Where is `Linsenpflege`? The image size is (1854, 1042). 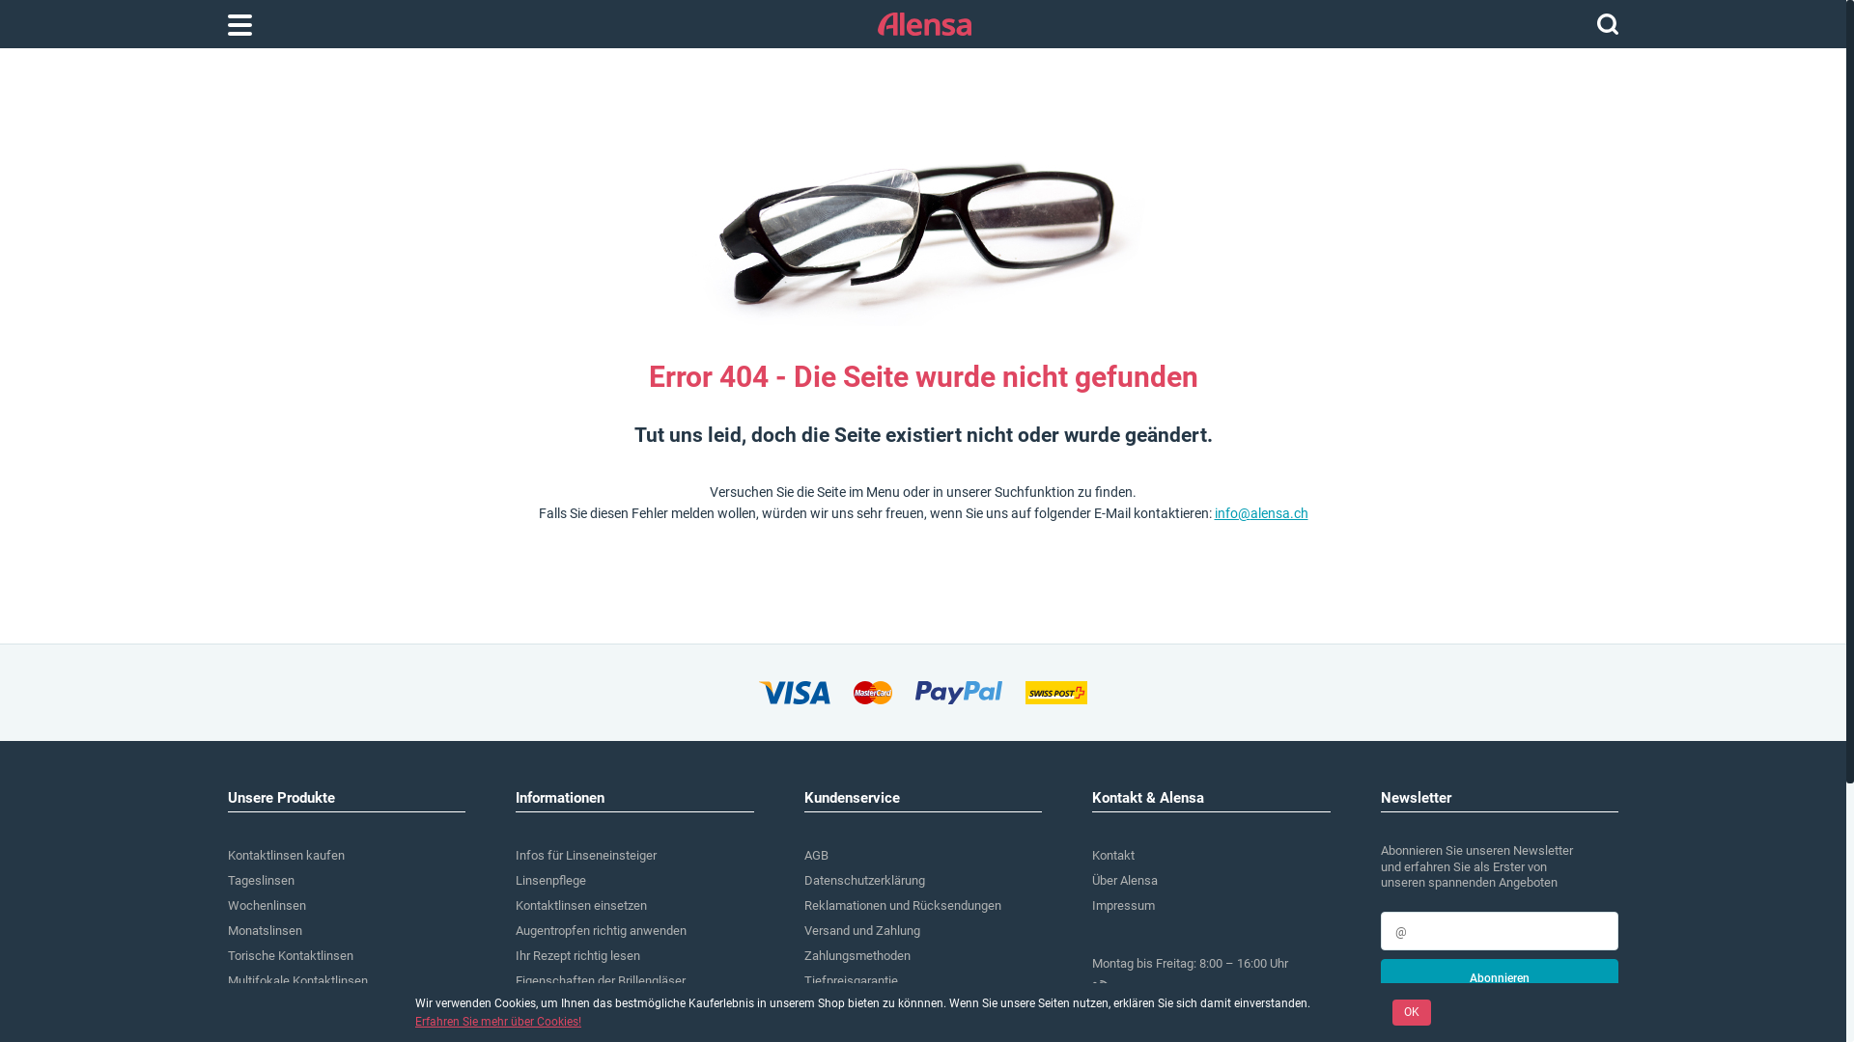
Linsenpflege is located at coordinates (550, 880).